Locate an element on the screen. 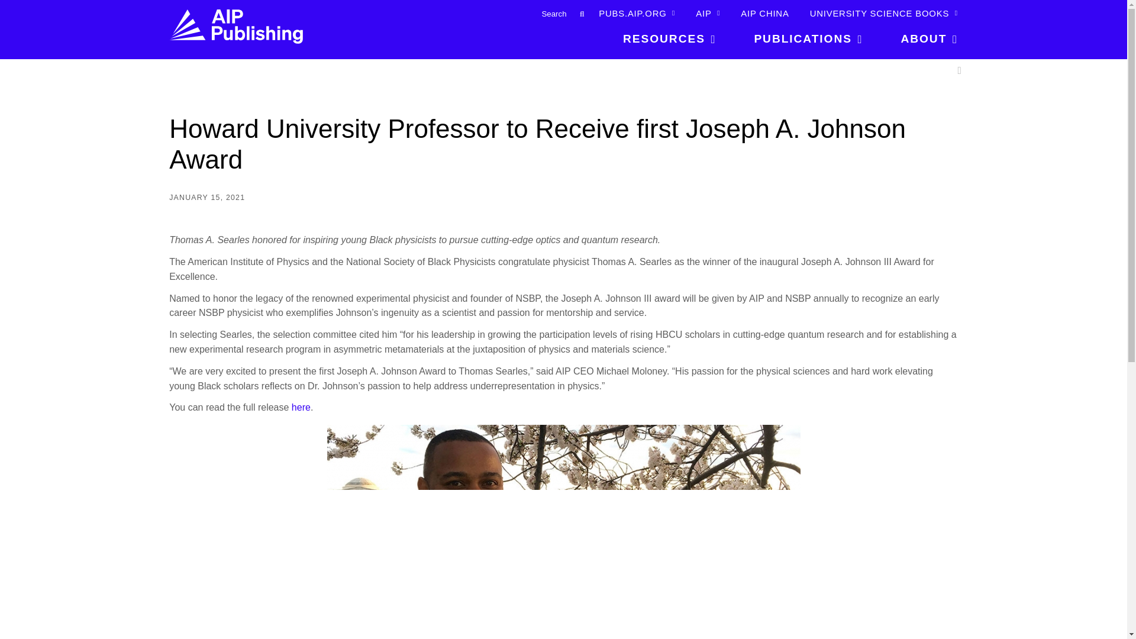 This screenshot has height=639, width=1136. PUBS.AIP.ORG is located at coordinates (637, 14).